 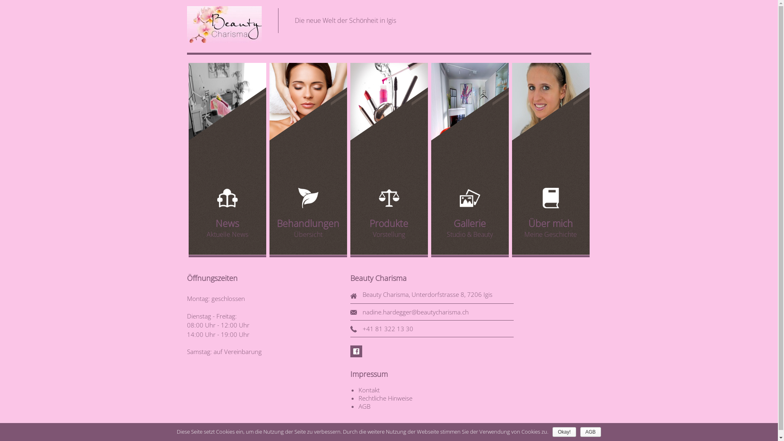 What do you see at coordinates (416, 312) in the screenshot?
I see `nadine.hardegger@beautycharisma.ch` at bounding box center [416, 312].